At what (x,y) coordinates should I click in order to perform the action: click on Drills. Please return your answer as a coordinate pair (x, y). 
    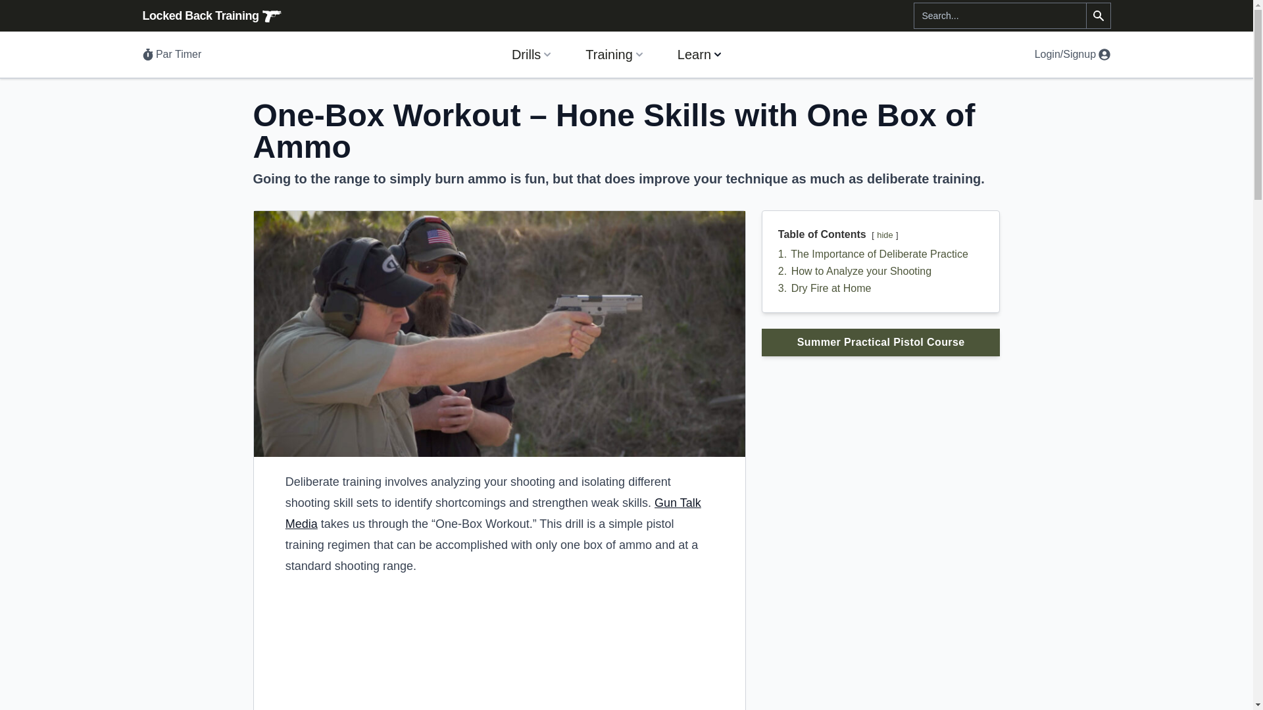
    Looking at the image, I should click on (533, 54).